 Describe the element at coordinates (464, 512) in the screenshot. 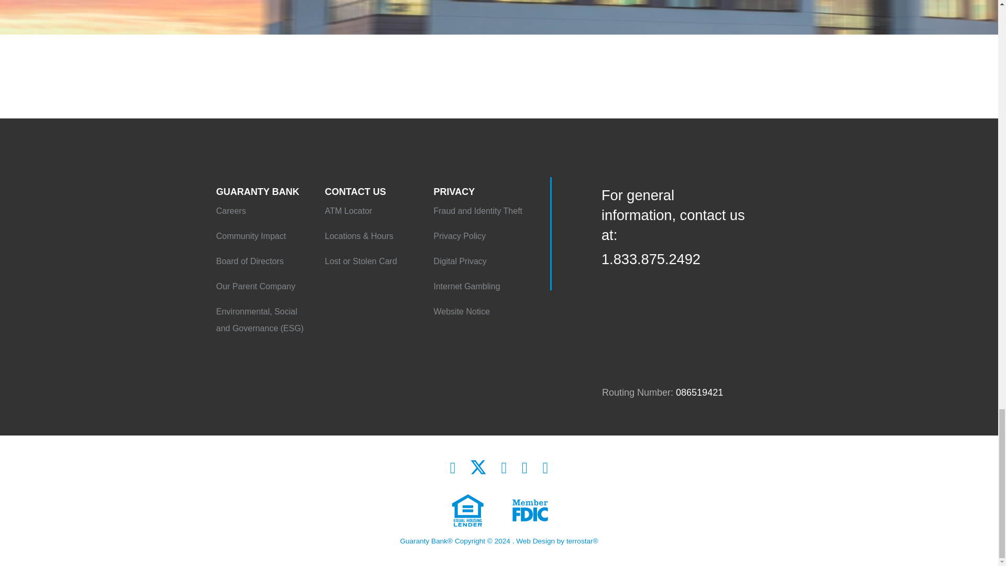

I see `Member FDIC` at that location.